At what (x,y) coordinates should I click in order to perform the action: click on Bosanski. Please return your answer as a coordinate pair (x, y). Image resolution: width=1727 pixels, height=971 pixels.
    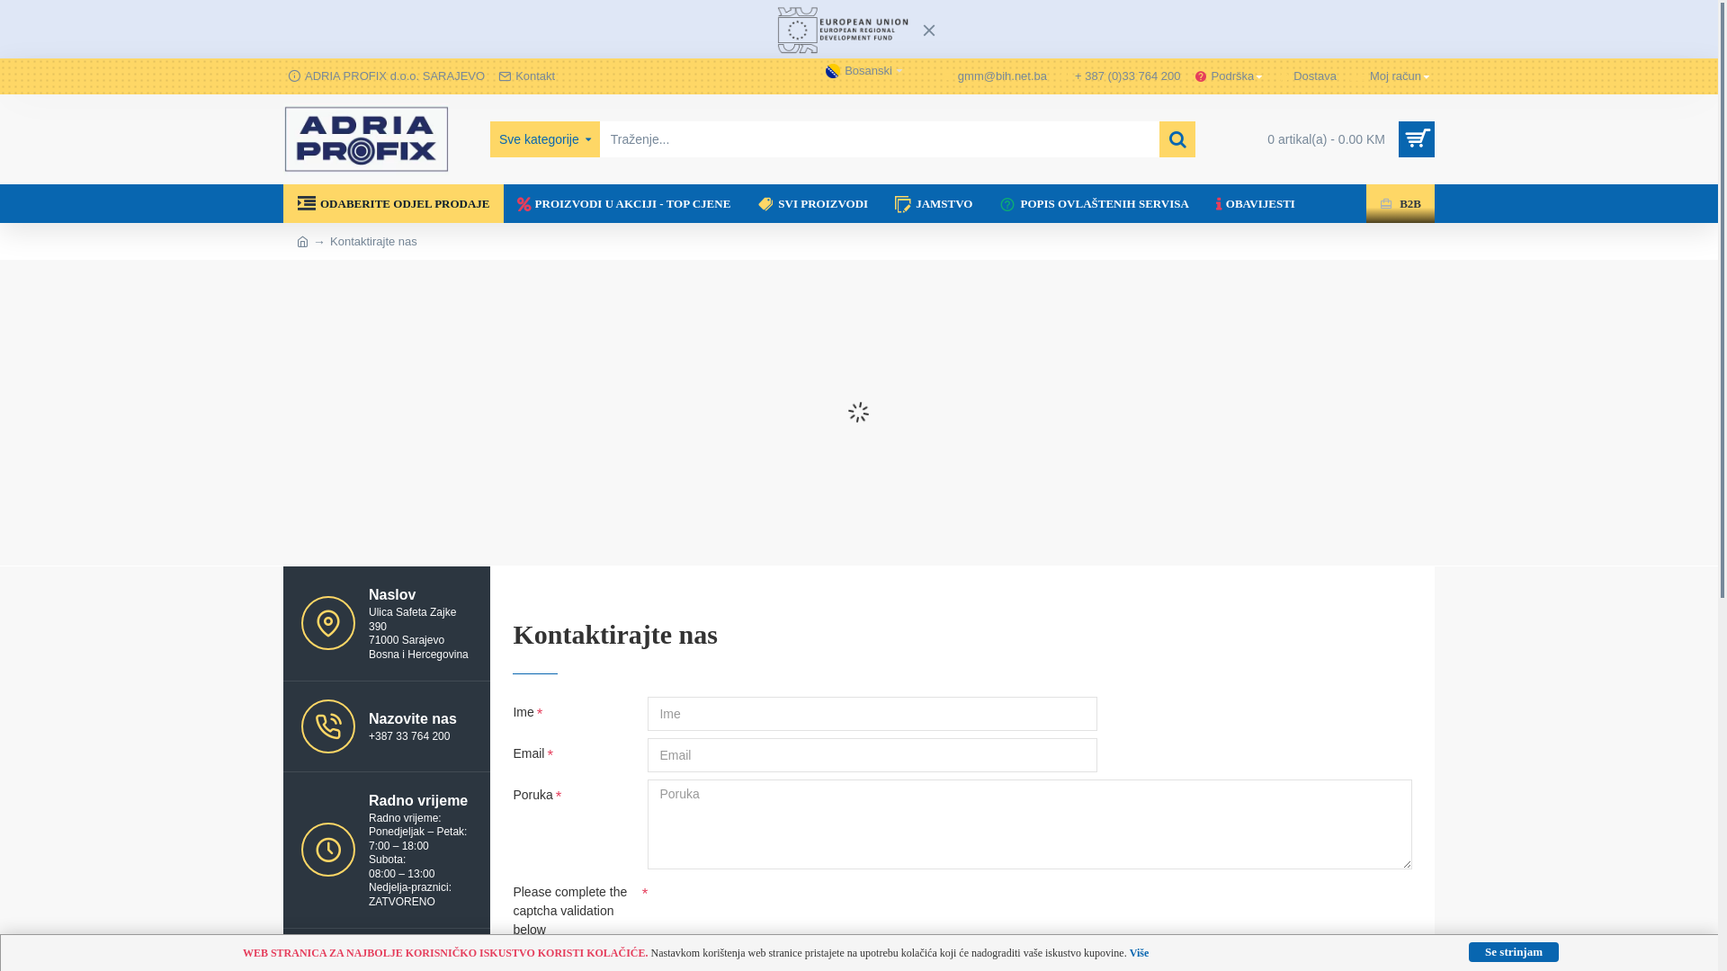
    Looking at the image, I should click on (833, 71).